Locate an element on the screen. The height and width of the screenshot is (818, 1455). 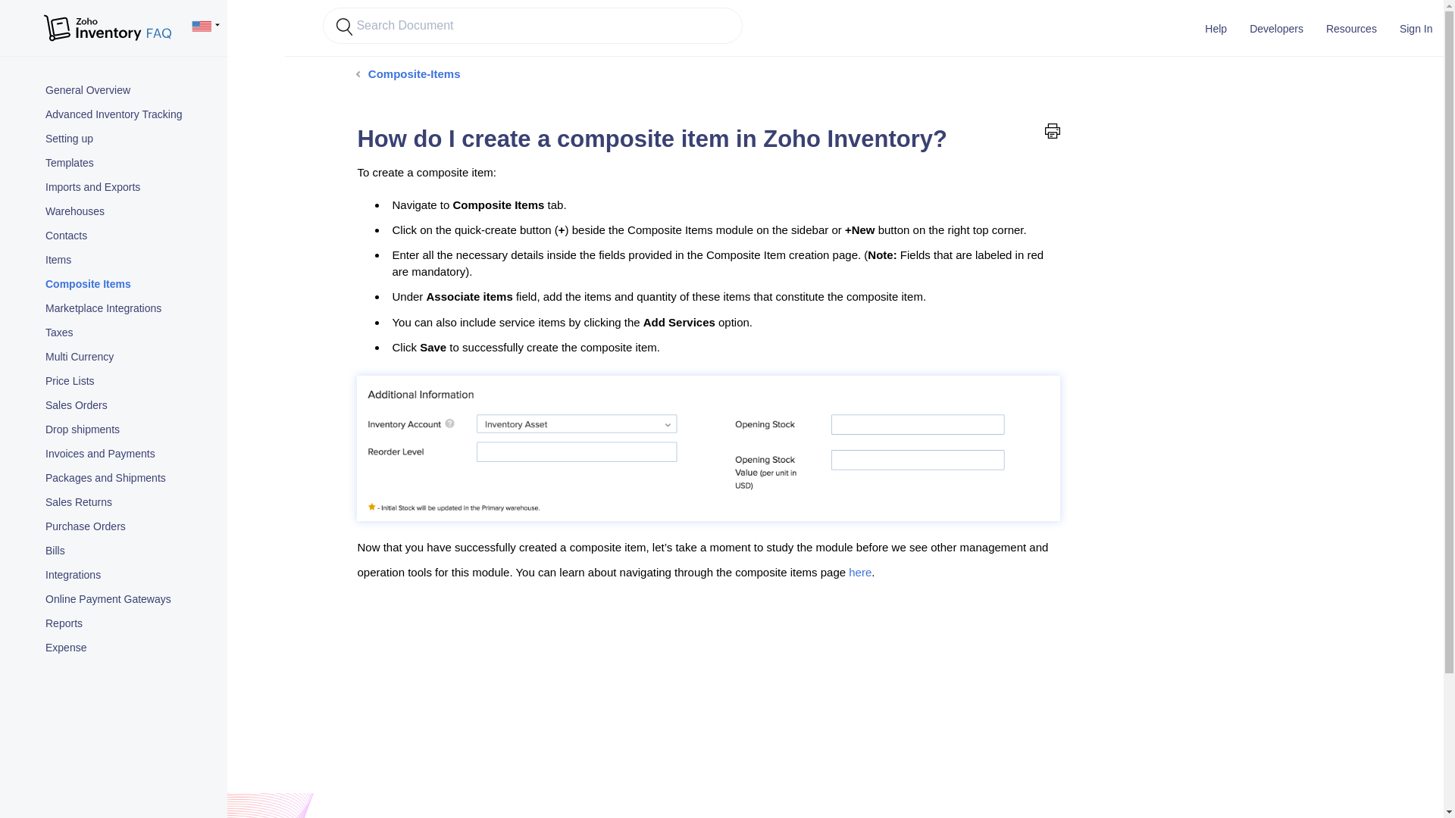
Help is located at coordinates (1216, 28).